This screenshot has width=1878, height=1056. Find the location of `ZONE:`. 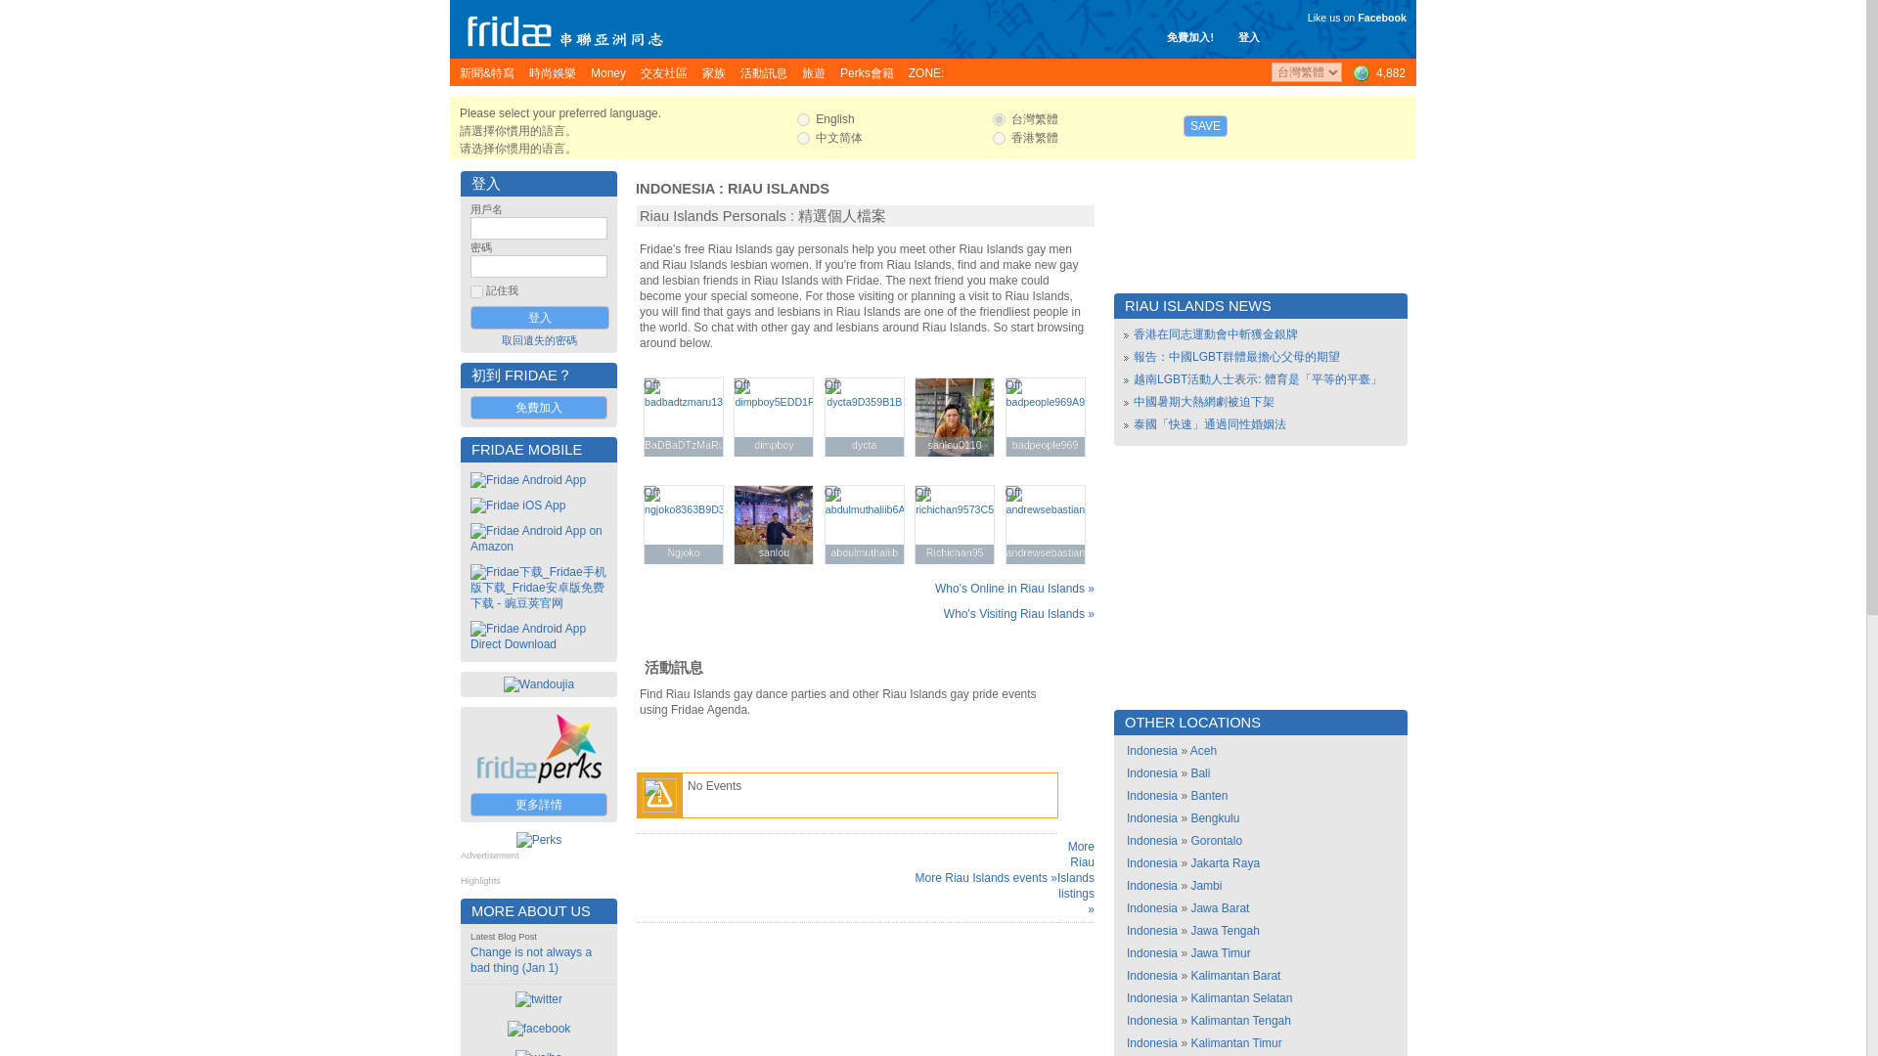

ZONE: is located at coordinates (926, 72).